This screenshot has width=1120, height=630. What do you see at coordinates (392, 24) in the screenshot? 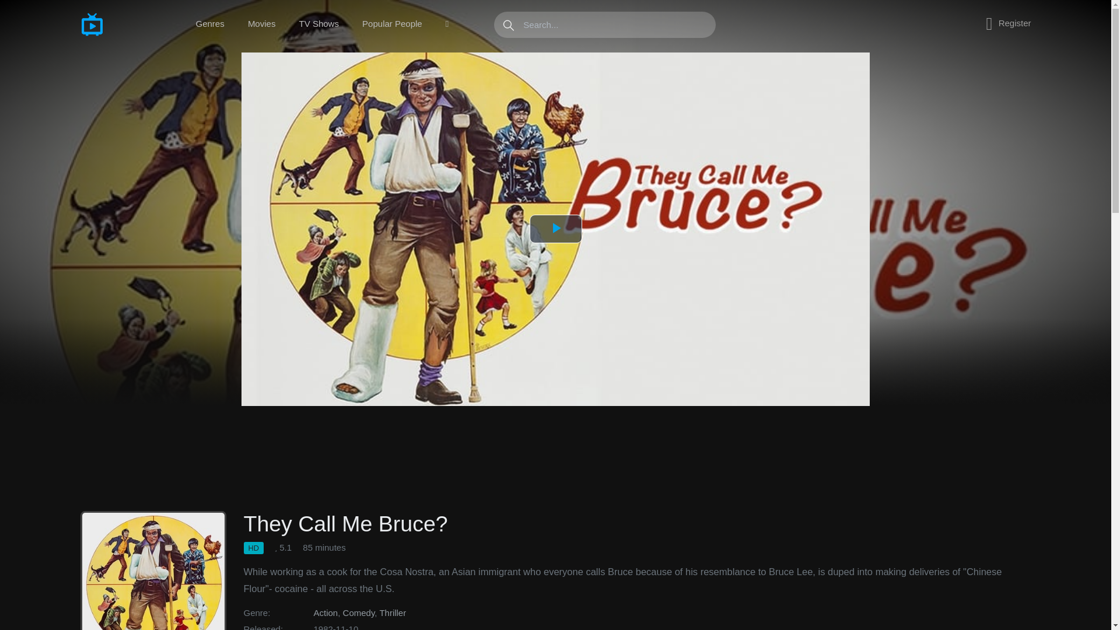
I see `Popular People` at bounding box center [392, 24].